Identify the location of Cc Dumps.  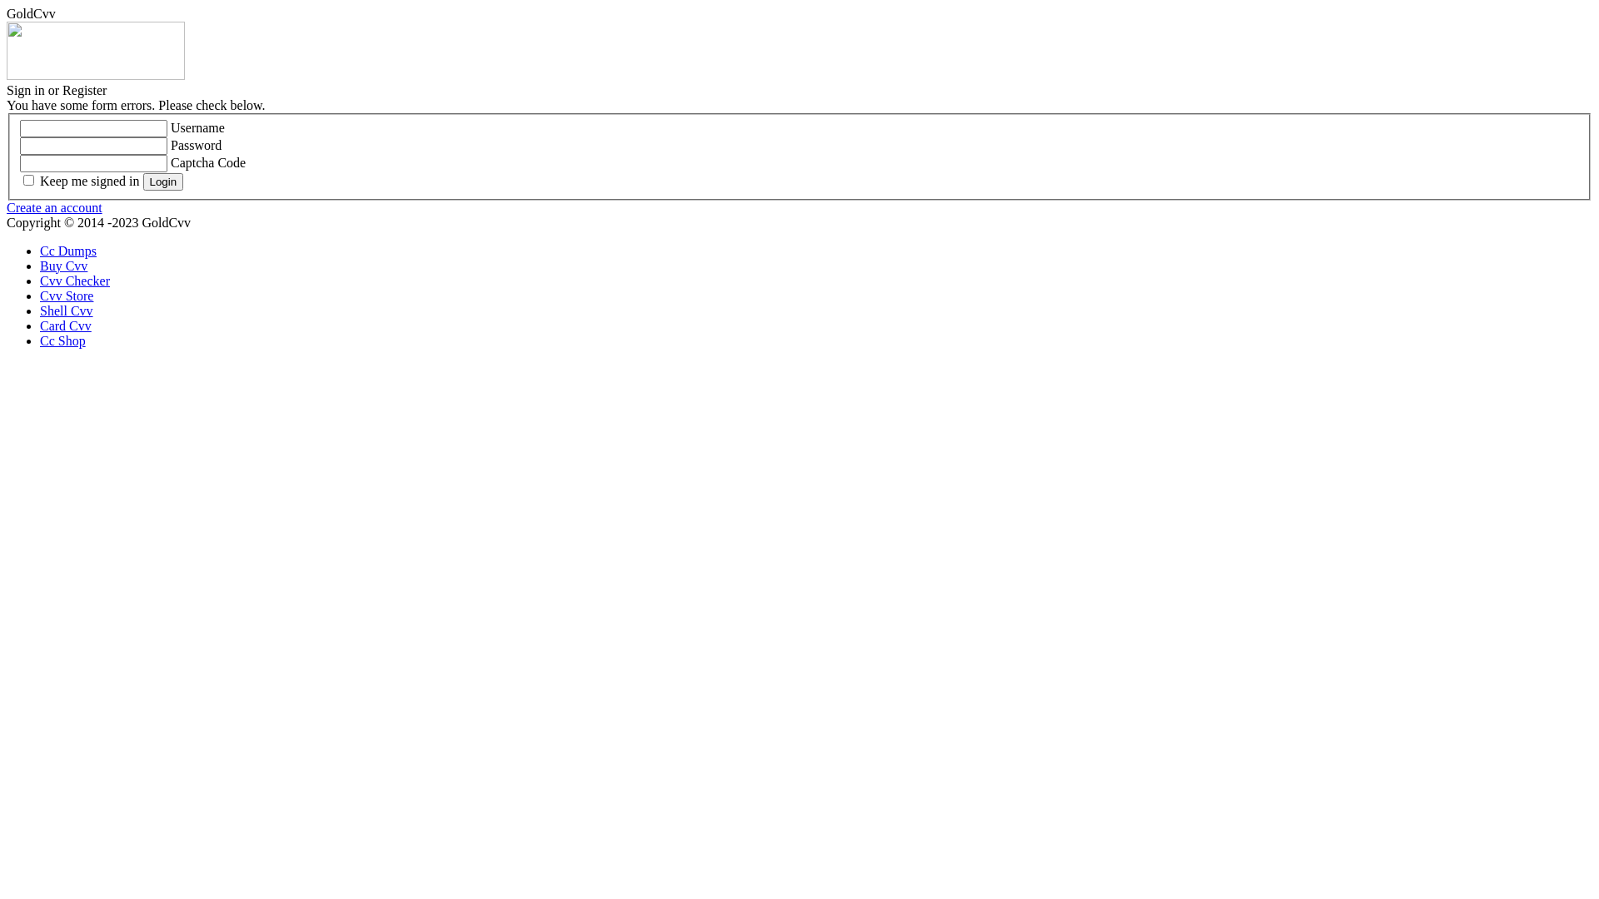
(68, 251).